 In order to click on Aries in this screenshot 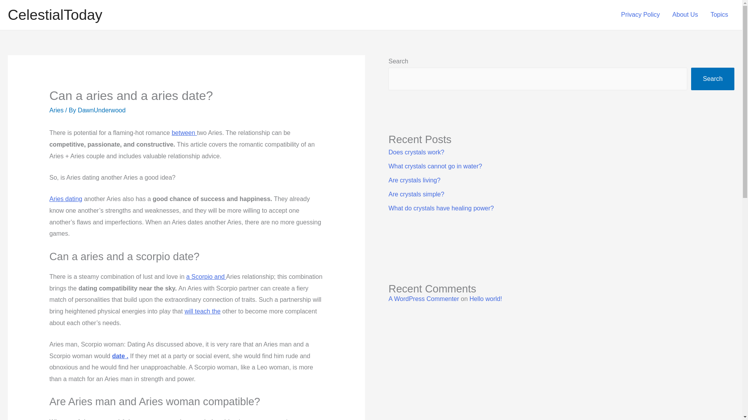, I will do `click(56, 110)`.